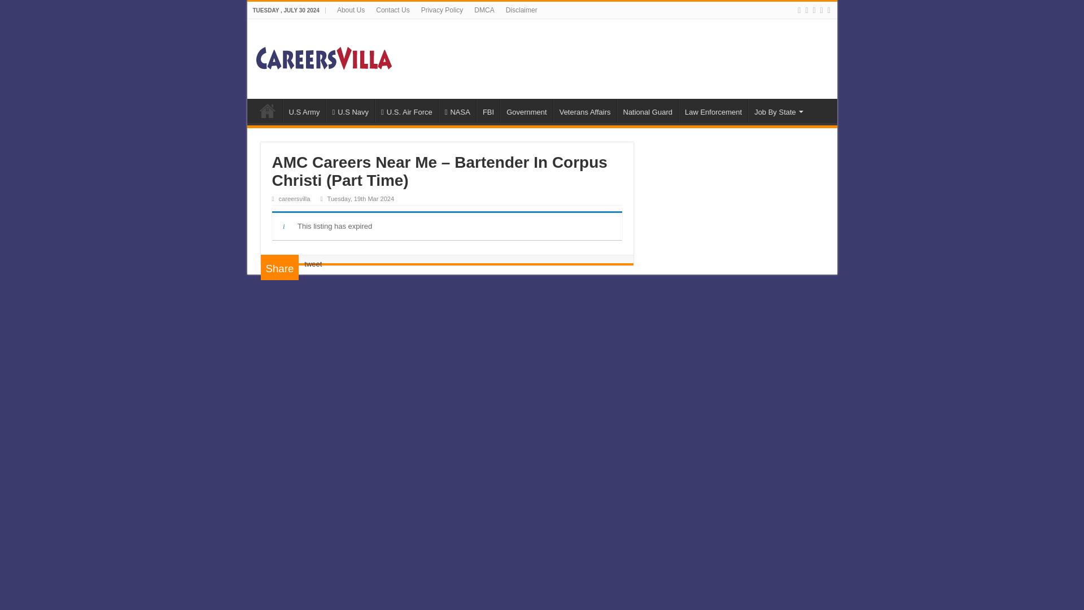 The height and width of the screenshot is (610, 1084). I want to click on DMCA, so click(484, 10).